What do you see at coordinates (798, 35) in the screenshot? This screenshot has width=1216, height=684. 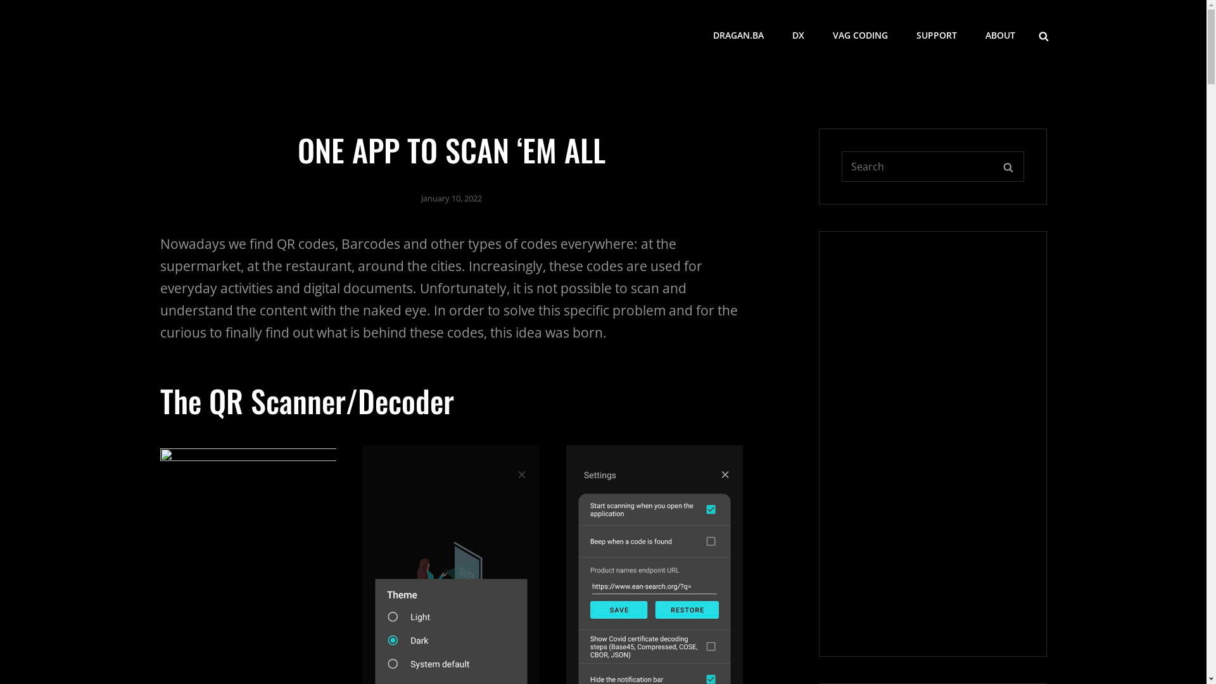 I see `DX` at bounding box center [798, 35].